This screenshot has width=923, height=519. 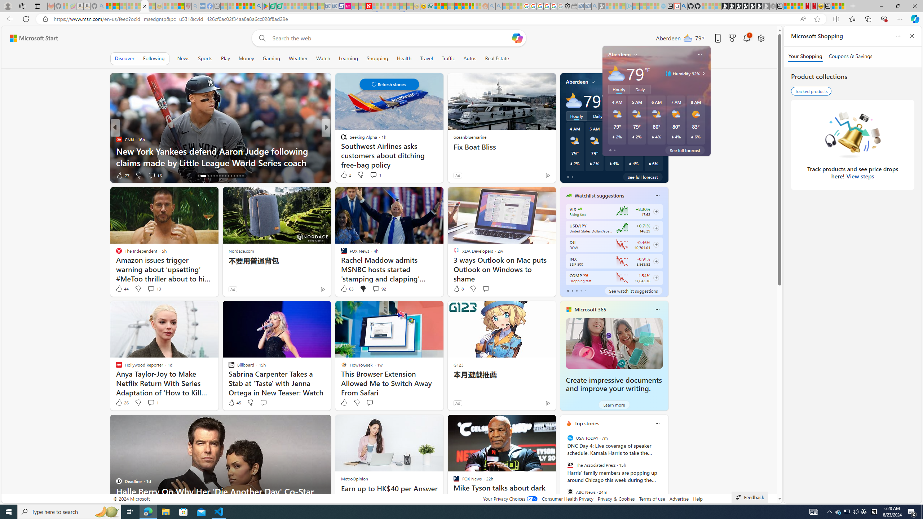 I want to click on See full forecast, so click(x=643, y=177).